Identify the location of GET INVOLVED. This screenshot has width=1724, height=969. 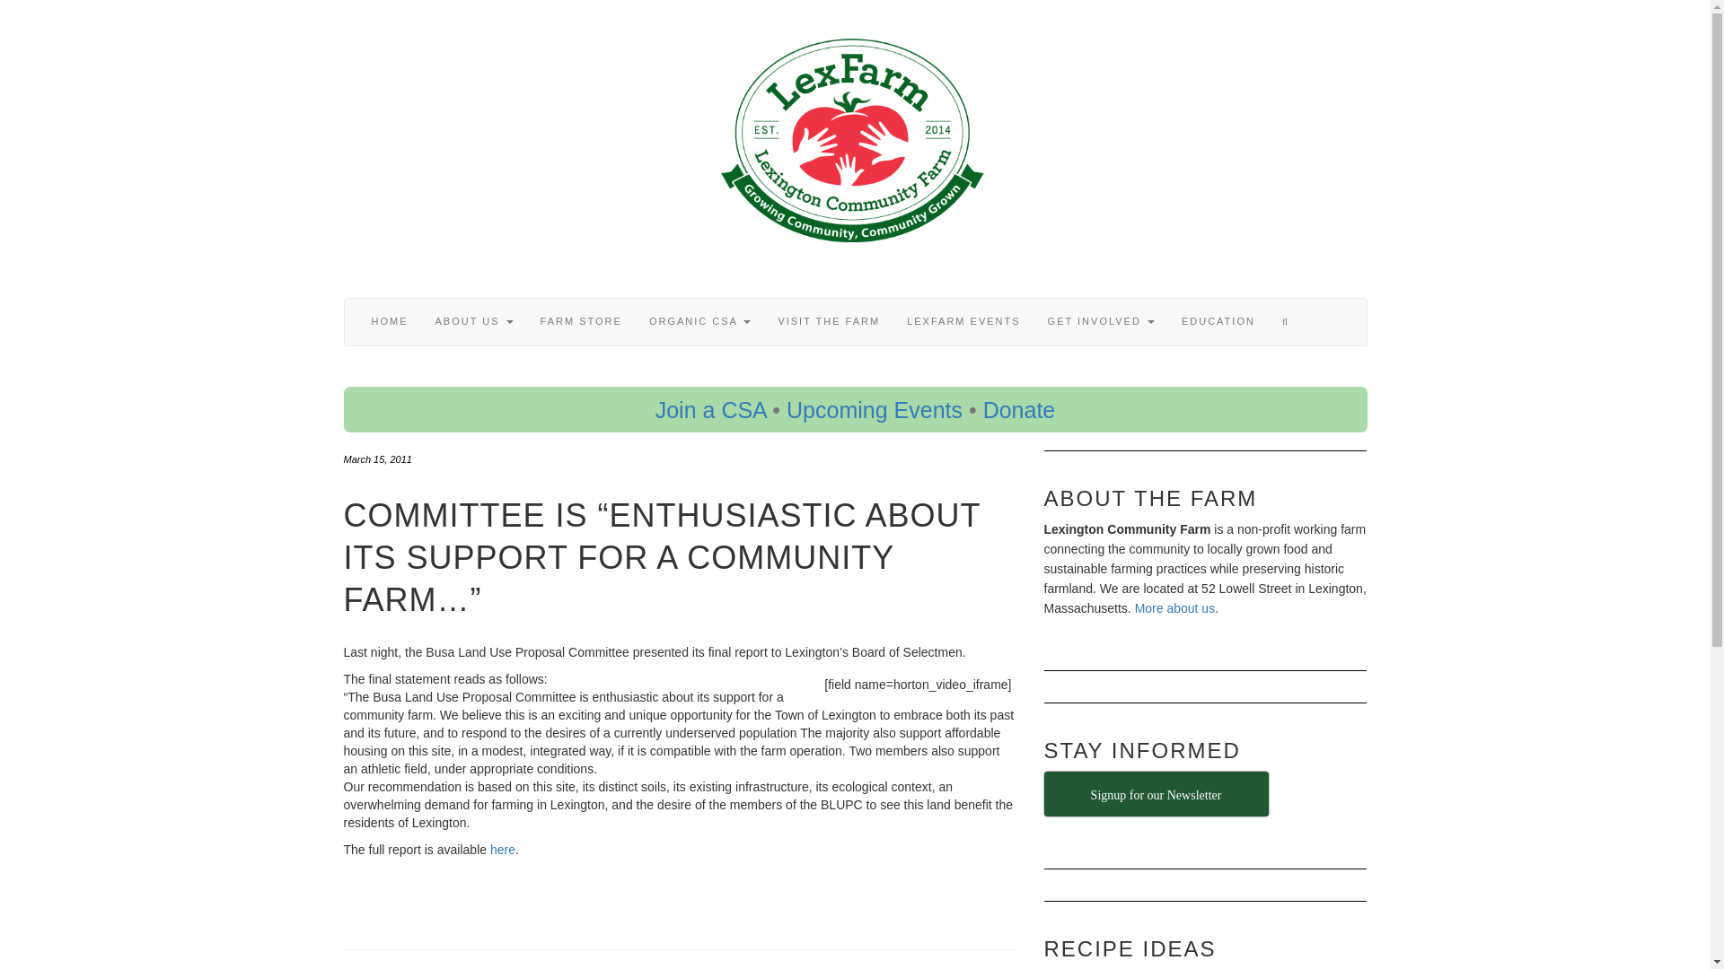
(1101, 321).